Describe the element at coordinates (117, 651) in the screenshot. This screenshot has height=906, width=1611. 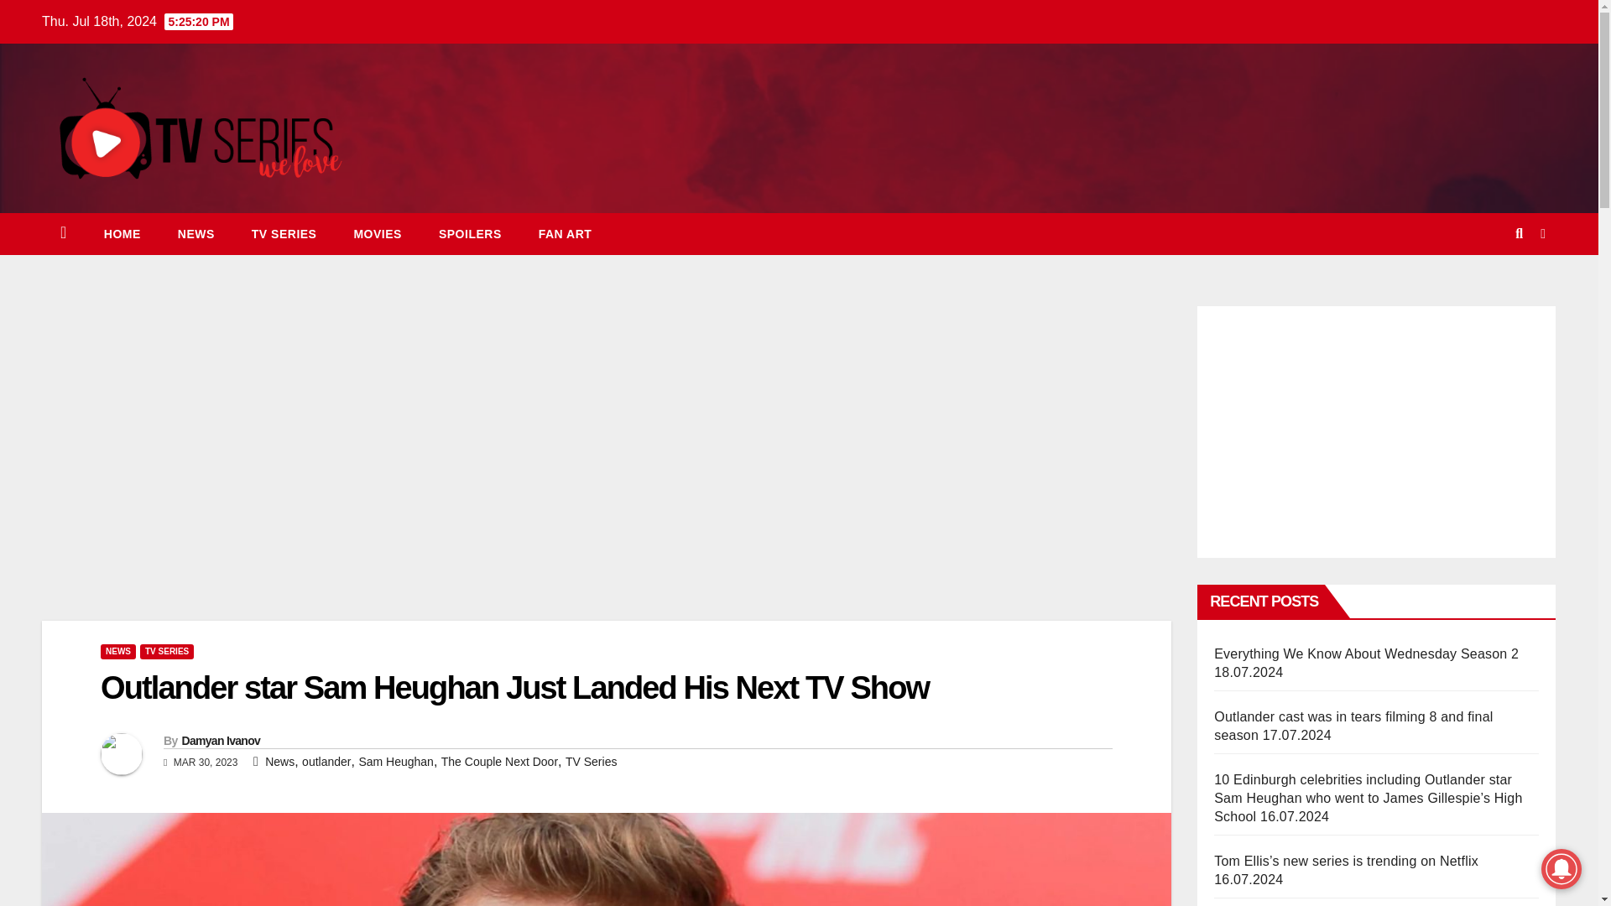
I see `NEWS` at that location.